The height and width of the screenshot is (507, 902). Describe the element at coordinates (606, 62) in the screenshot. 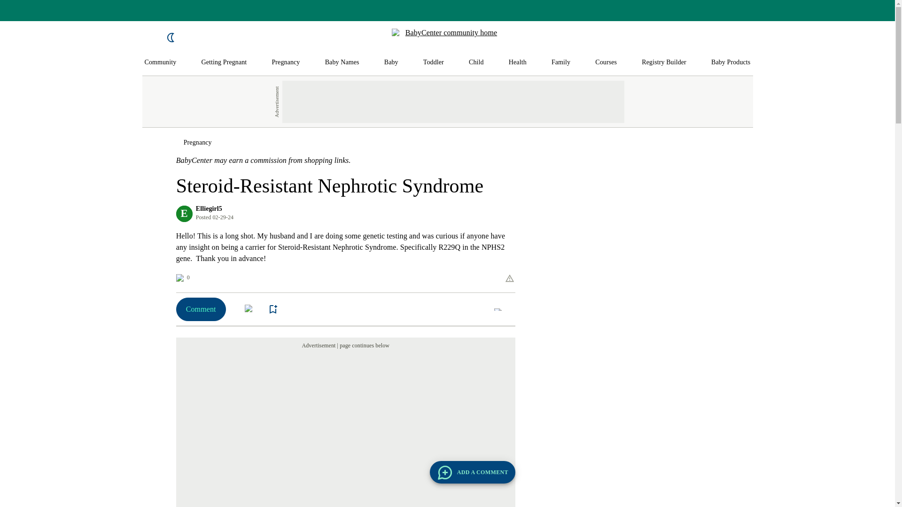

I see `Courses` at that location.